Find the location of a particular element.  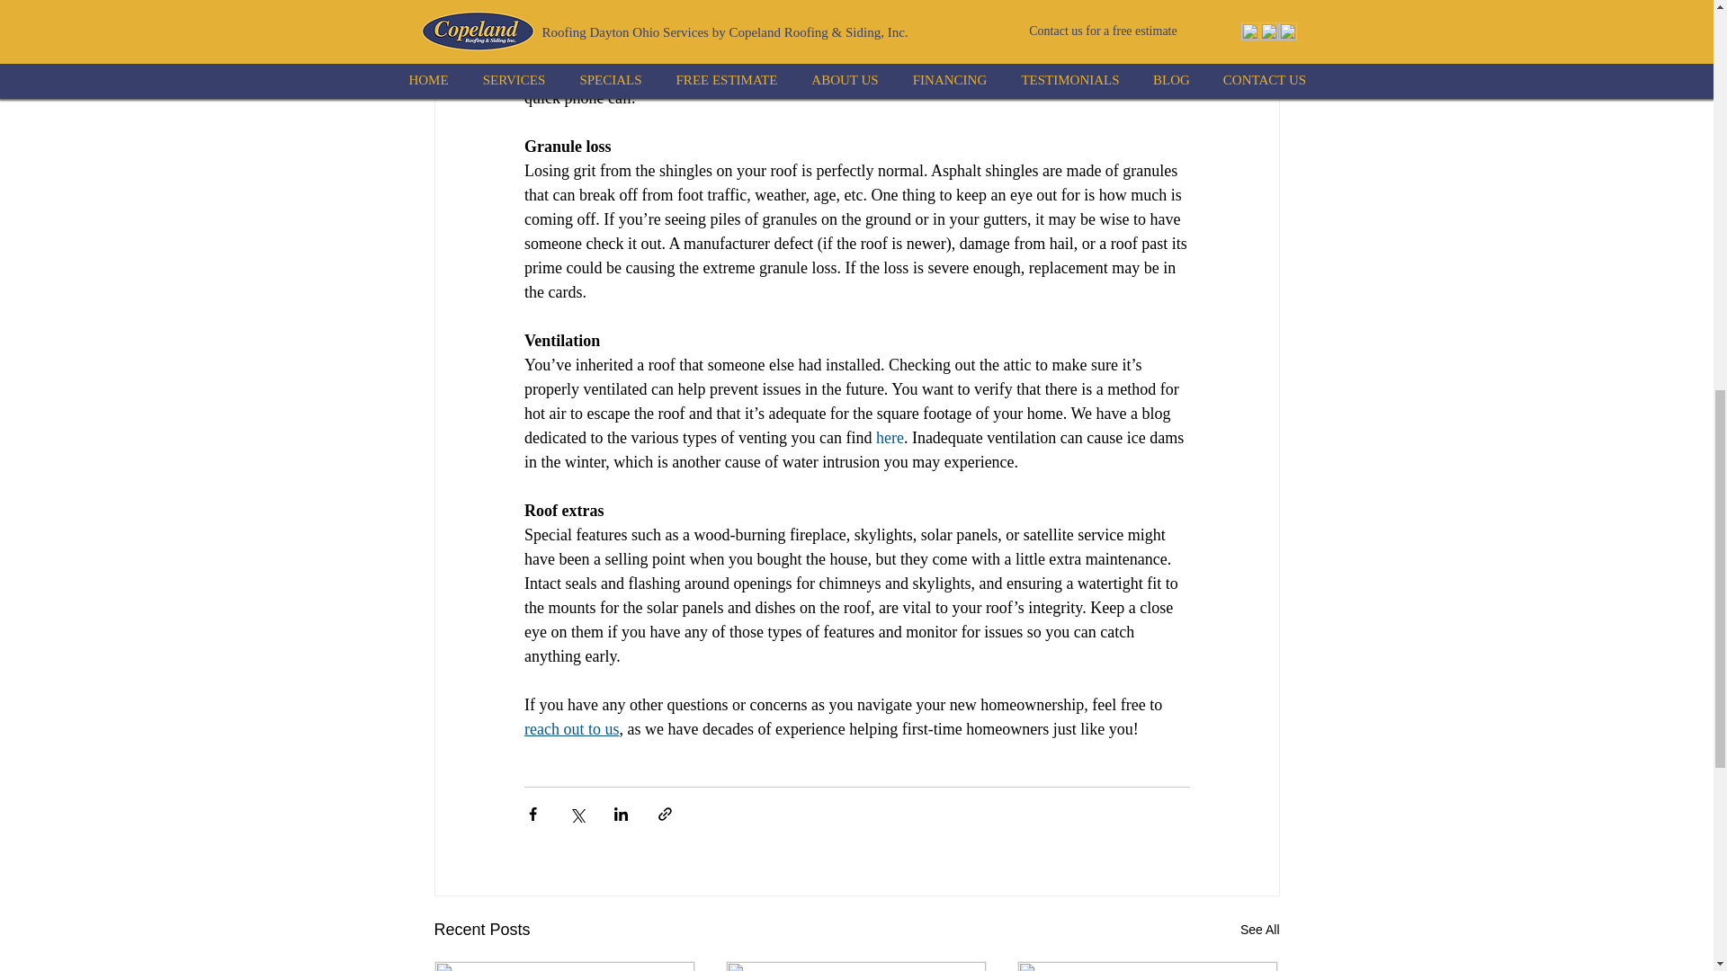

here is located at coordinates (889, 437).